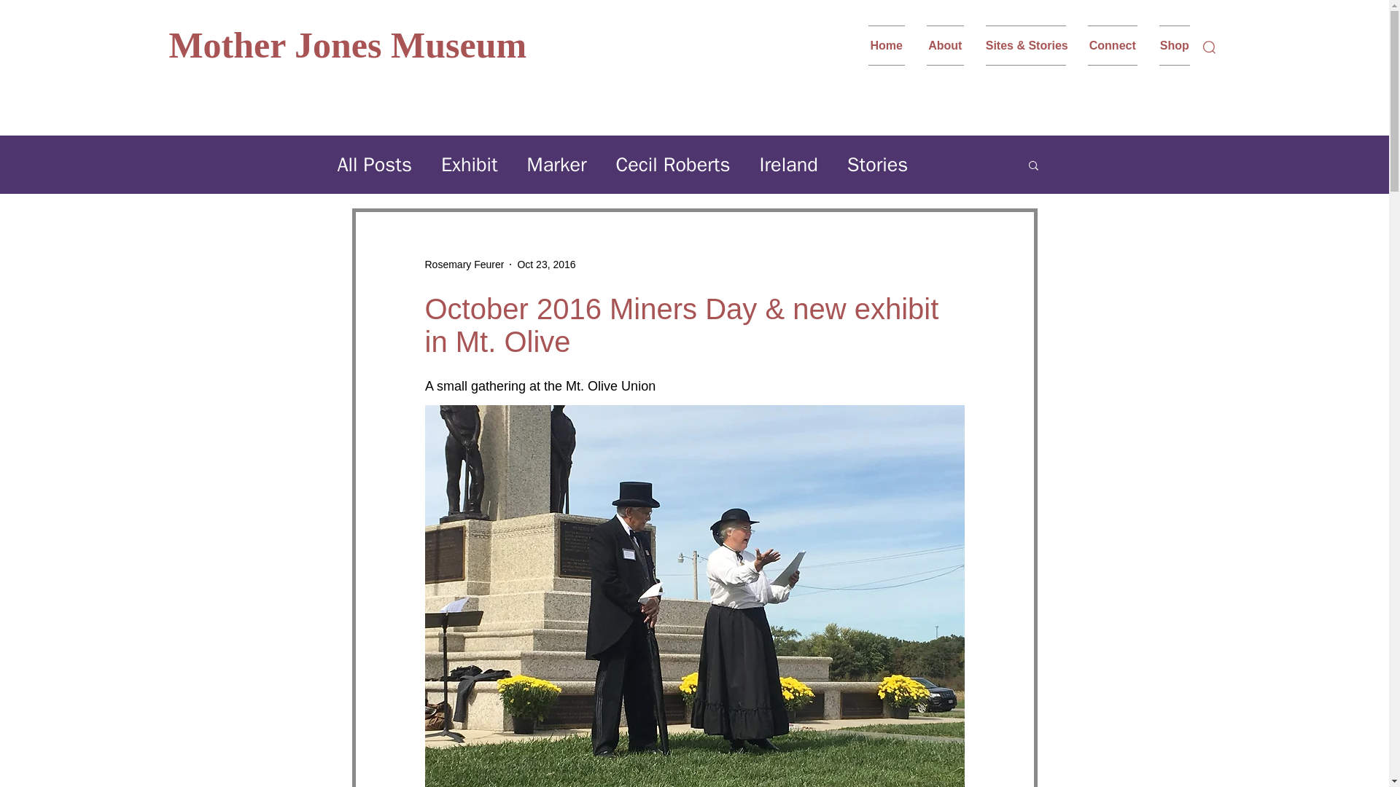 This screenshot has width=1400, height=787. What do you see at coordinates (878, 165) in the screenshot?
I see `Stories` at bounding box center [878, 165].